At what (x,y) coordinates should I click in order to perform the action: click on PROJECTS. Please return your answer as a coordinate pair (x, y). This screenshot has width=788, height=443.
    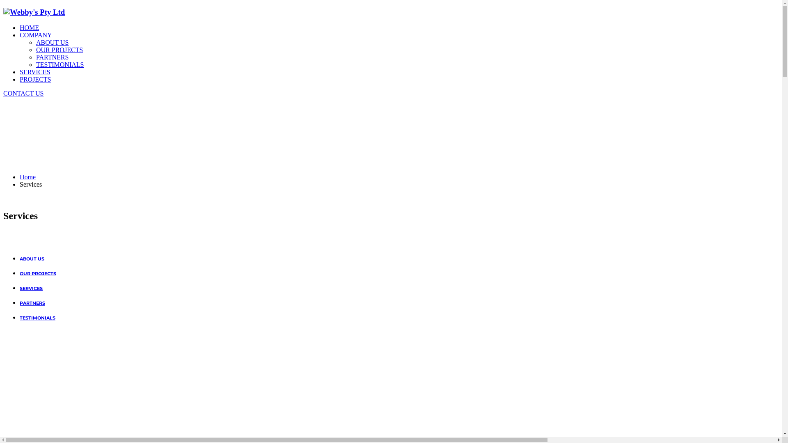
    Looking at the image, I should click on (35, 80).